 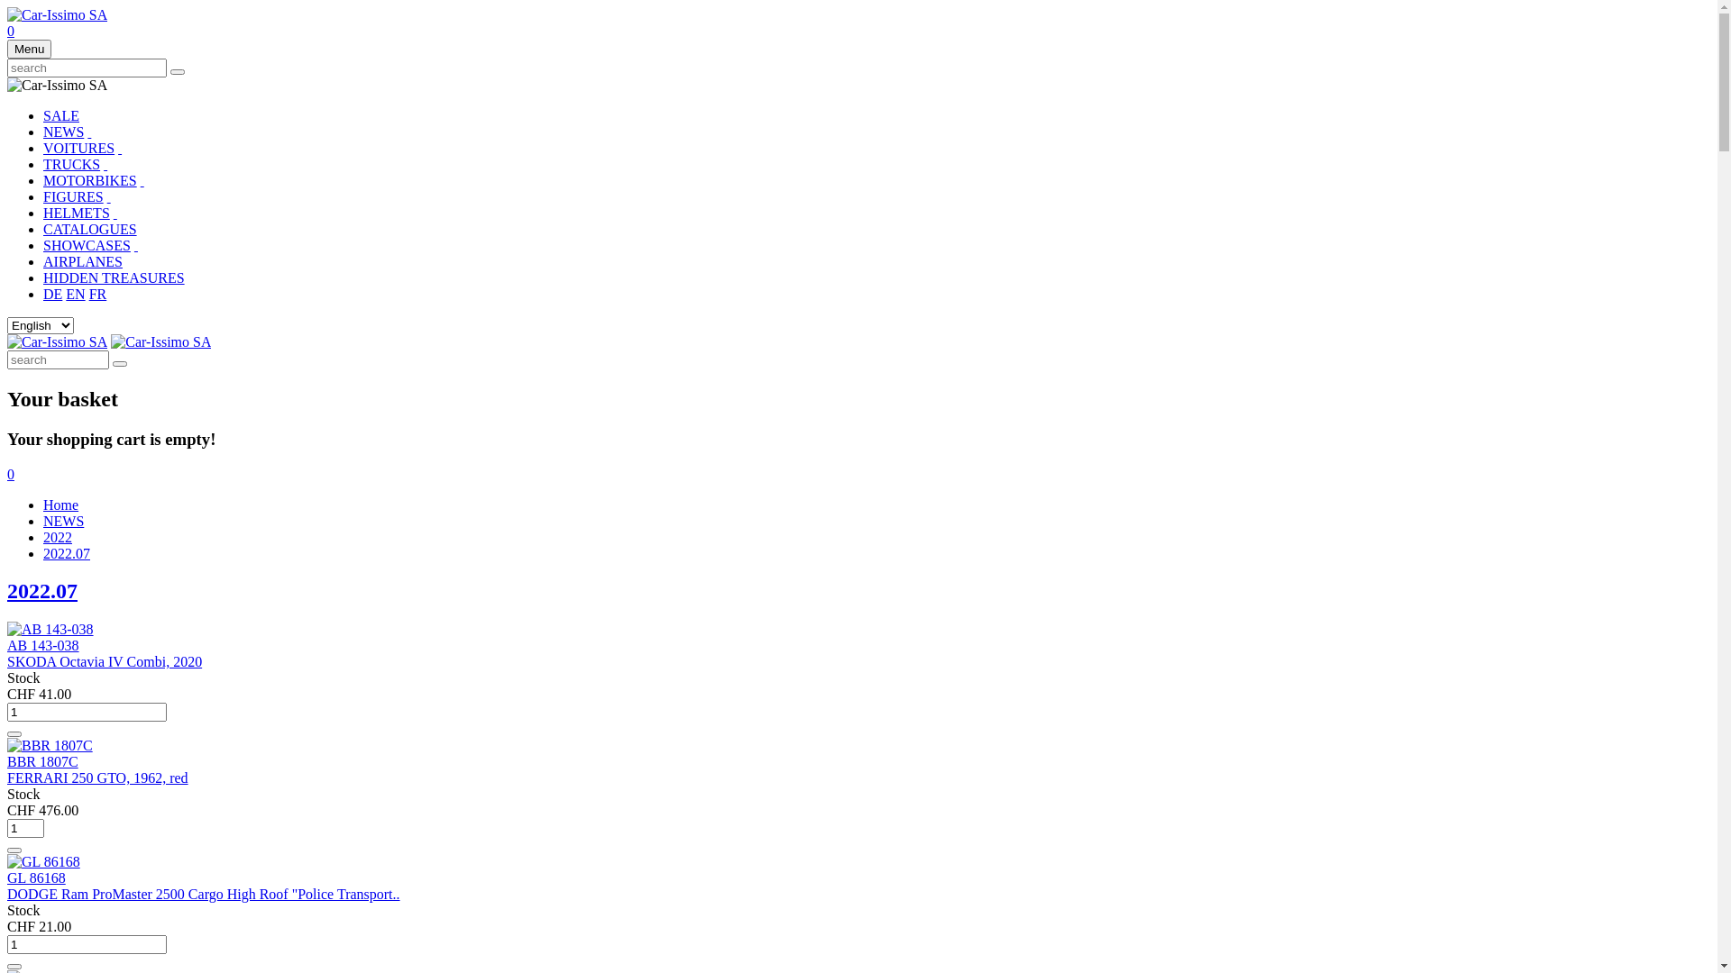 I want to click on SHOWCASES, so click(x=87, y=245).